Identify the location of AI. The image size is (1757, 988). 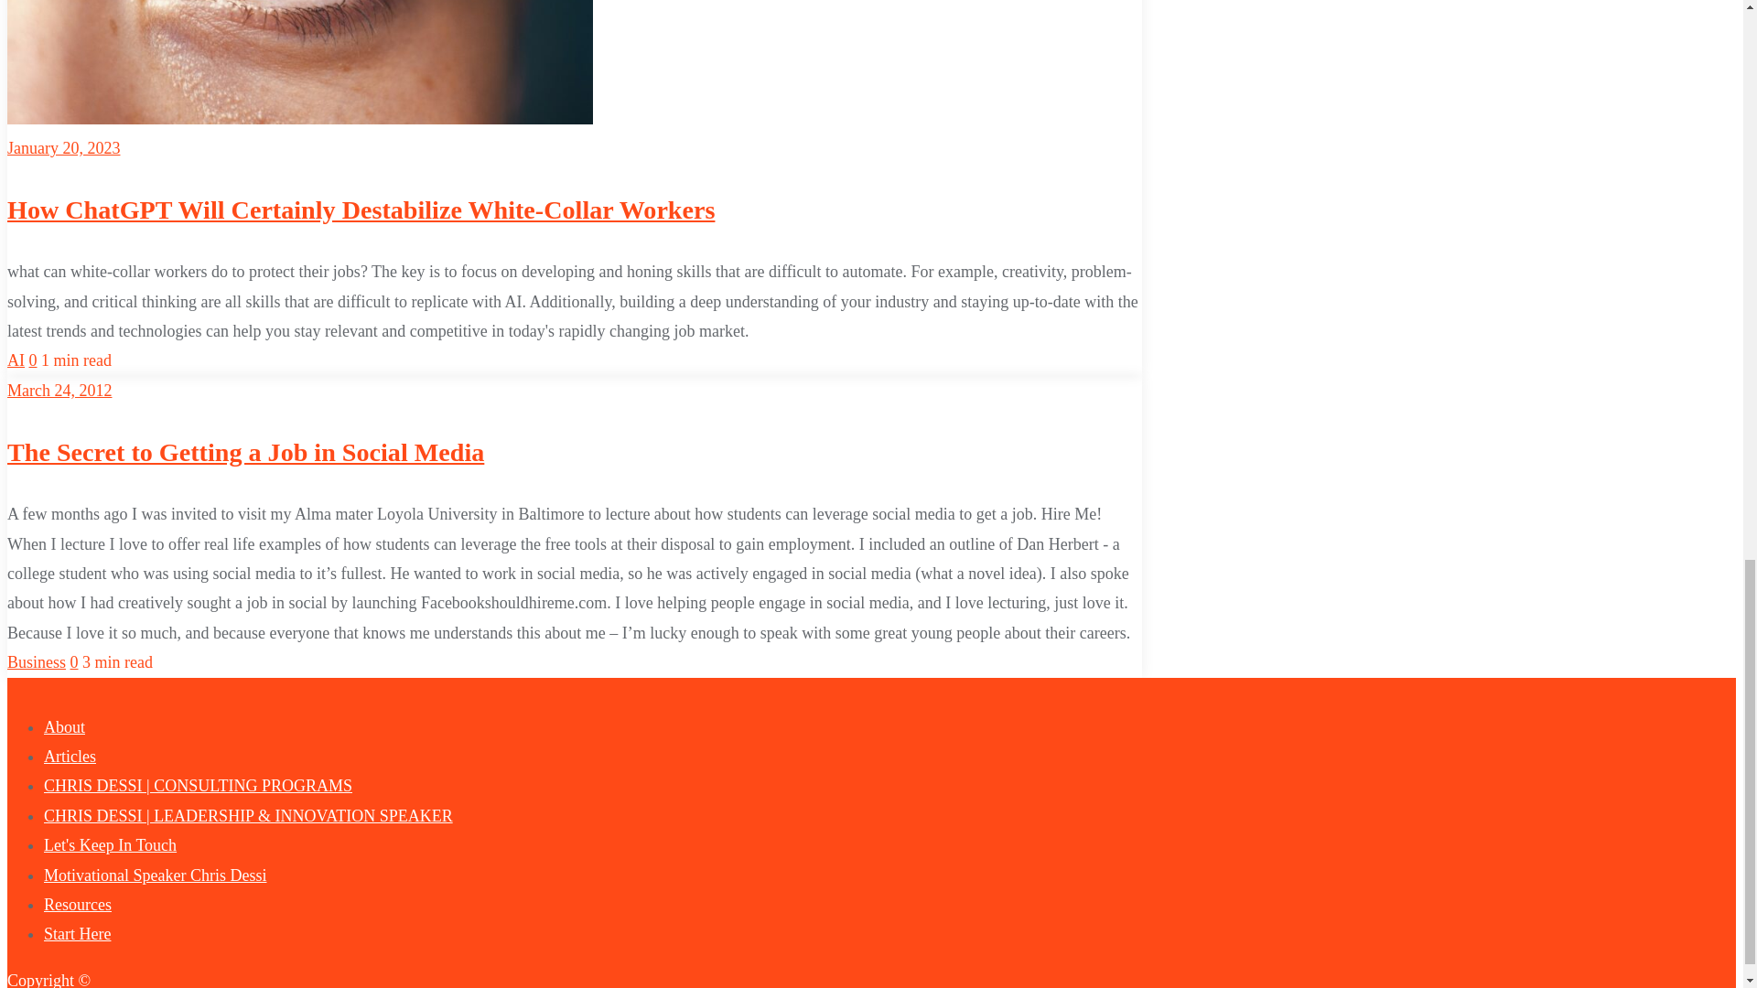
(15, 360).